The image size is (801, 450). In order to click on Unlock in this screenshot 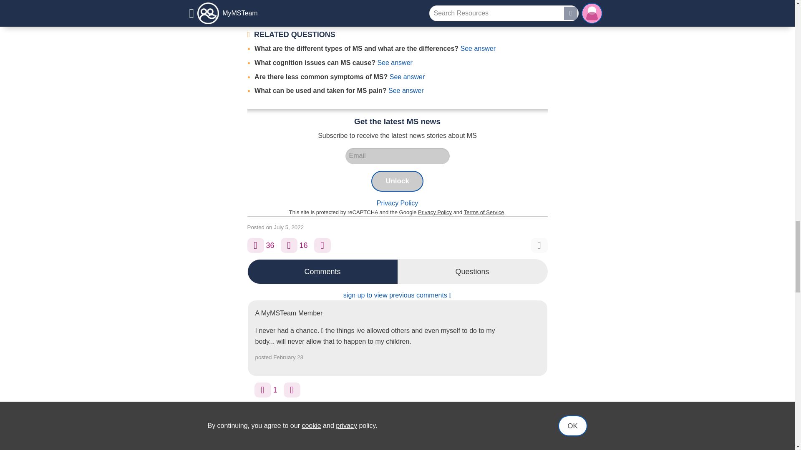, I will do `click(397, 181)`.